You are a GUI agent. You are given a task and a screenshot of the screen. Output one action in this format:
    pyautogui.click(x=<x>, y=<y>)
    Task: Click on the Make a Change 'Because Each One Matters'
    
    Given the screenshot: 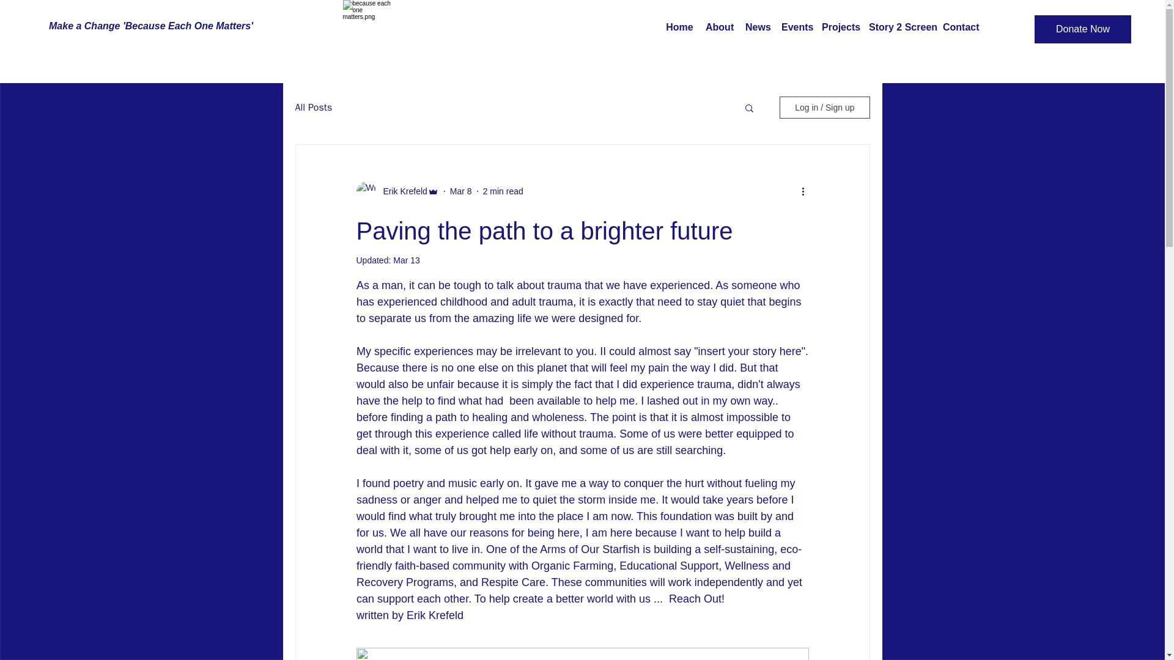 What is the action you would take?
    pyautogui.click(x=151, y=26)
    